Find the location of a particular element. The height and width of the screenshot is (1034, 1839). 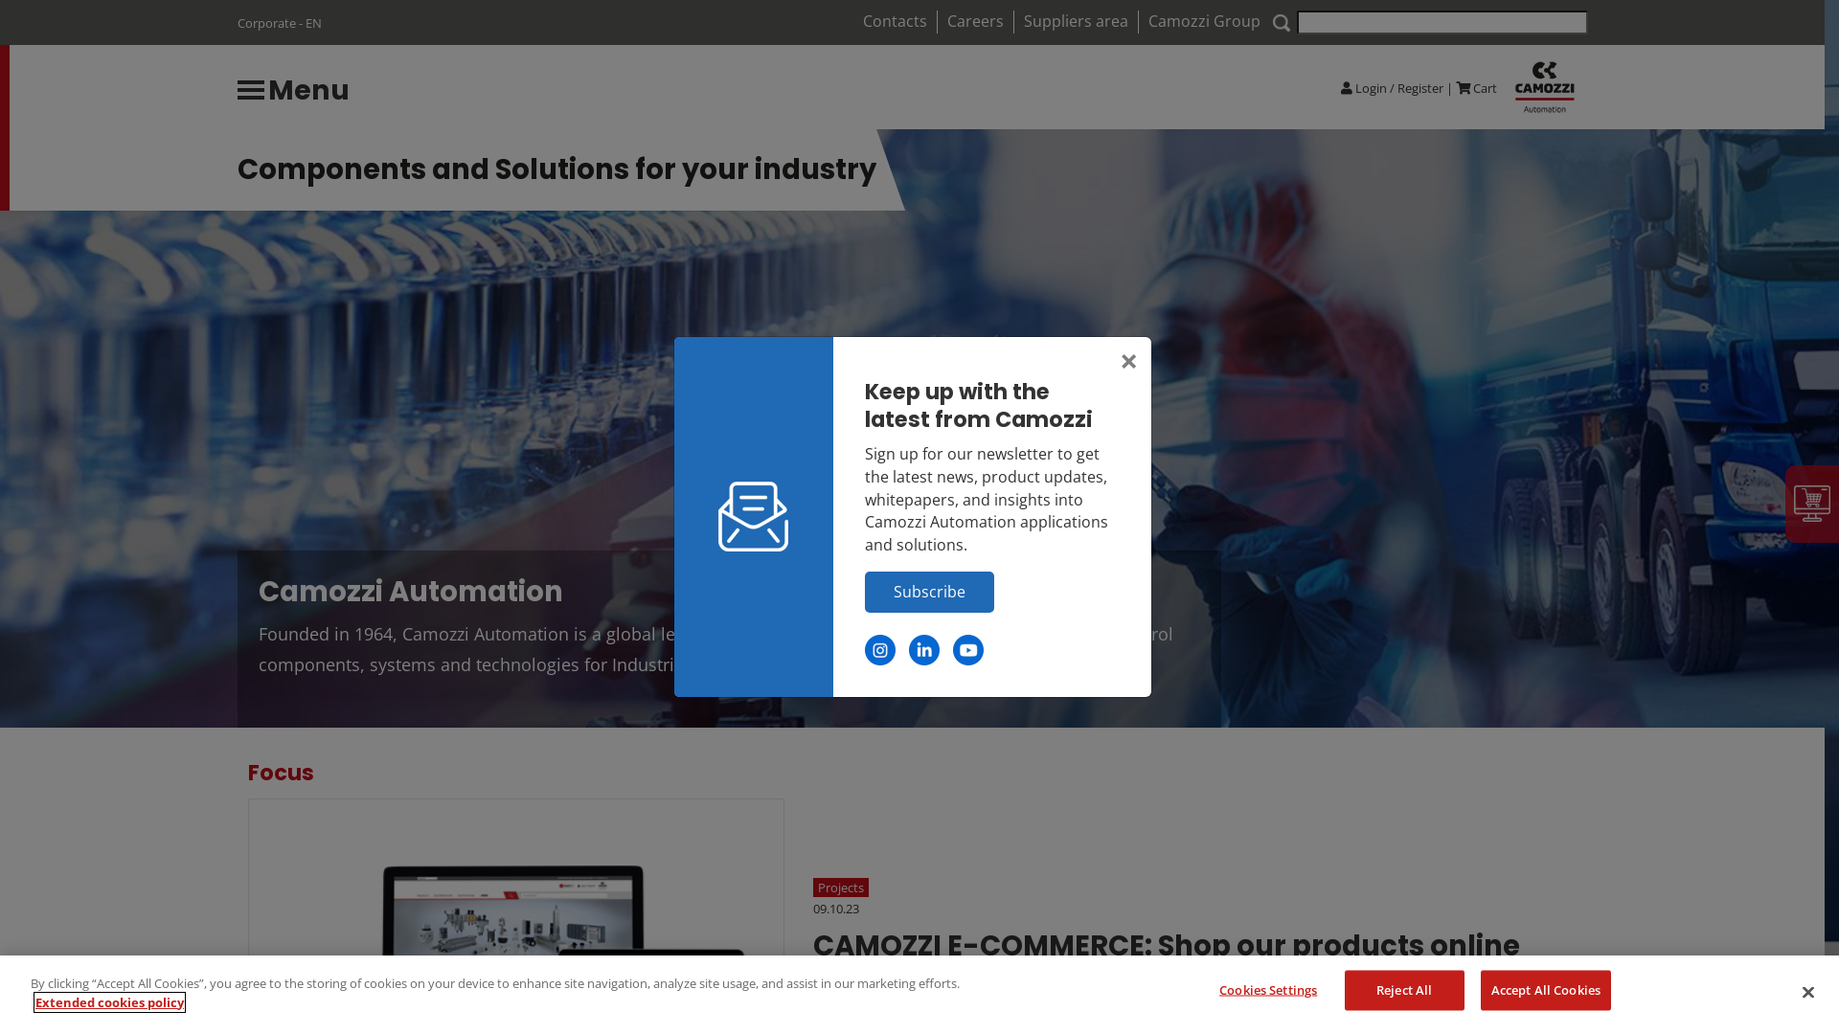

Login / Register is located at coordinates (1398, 88).